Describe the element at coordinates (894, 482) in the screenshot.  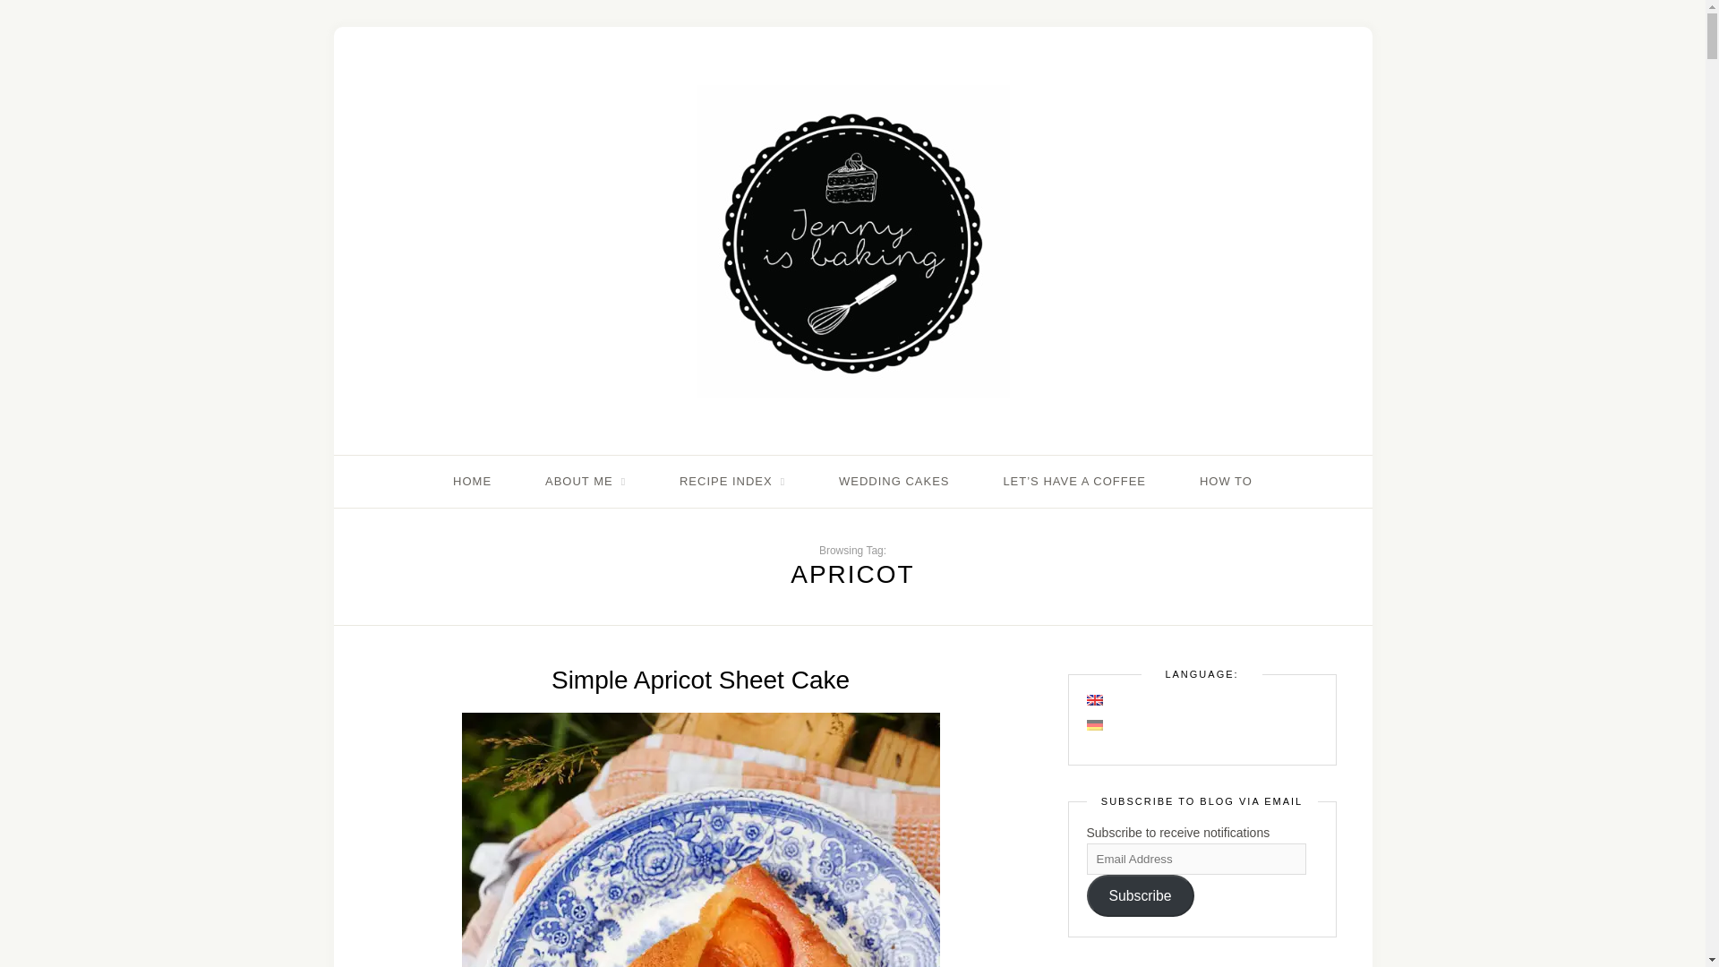
I see `WEDDING CAKES` at that location.